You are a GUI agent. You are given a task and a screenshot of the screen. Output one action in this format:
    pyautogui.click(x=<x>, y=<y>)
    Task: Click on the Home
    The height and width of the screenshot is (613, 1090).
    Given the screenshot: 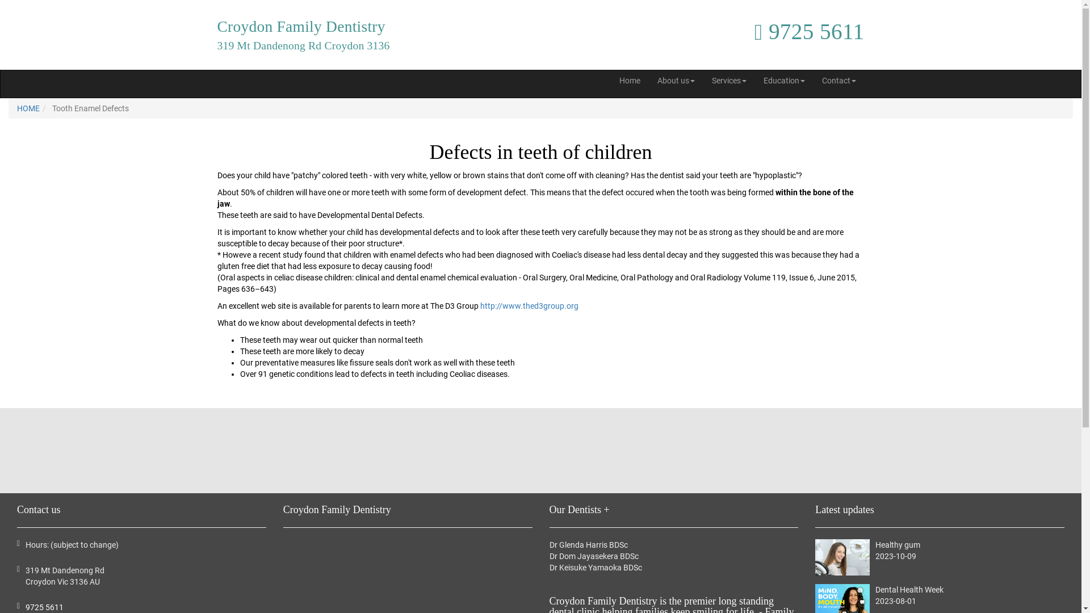 What is the action you would take?
    pyautogui.click(x=629, y=81)
    